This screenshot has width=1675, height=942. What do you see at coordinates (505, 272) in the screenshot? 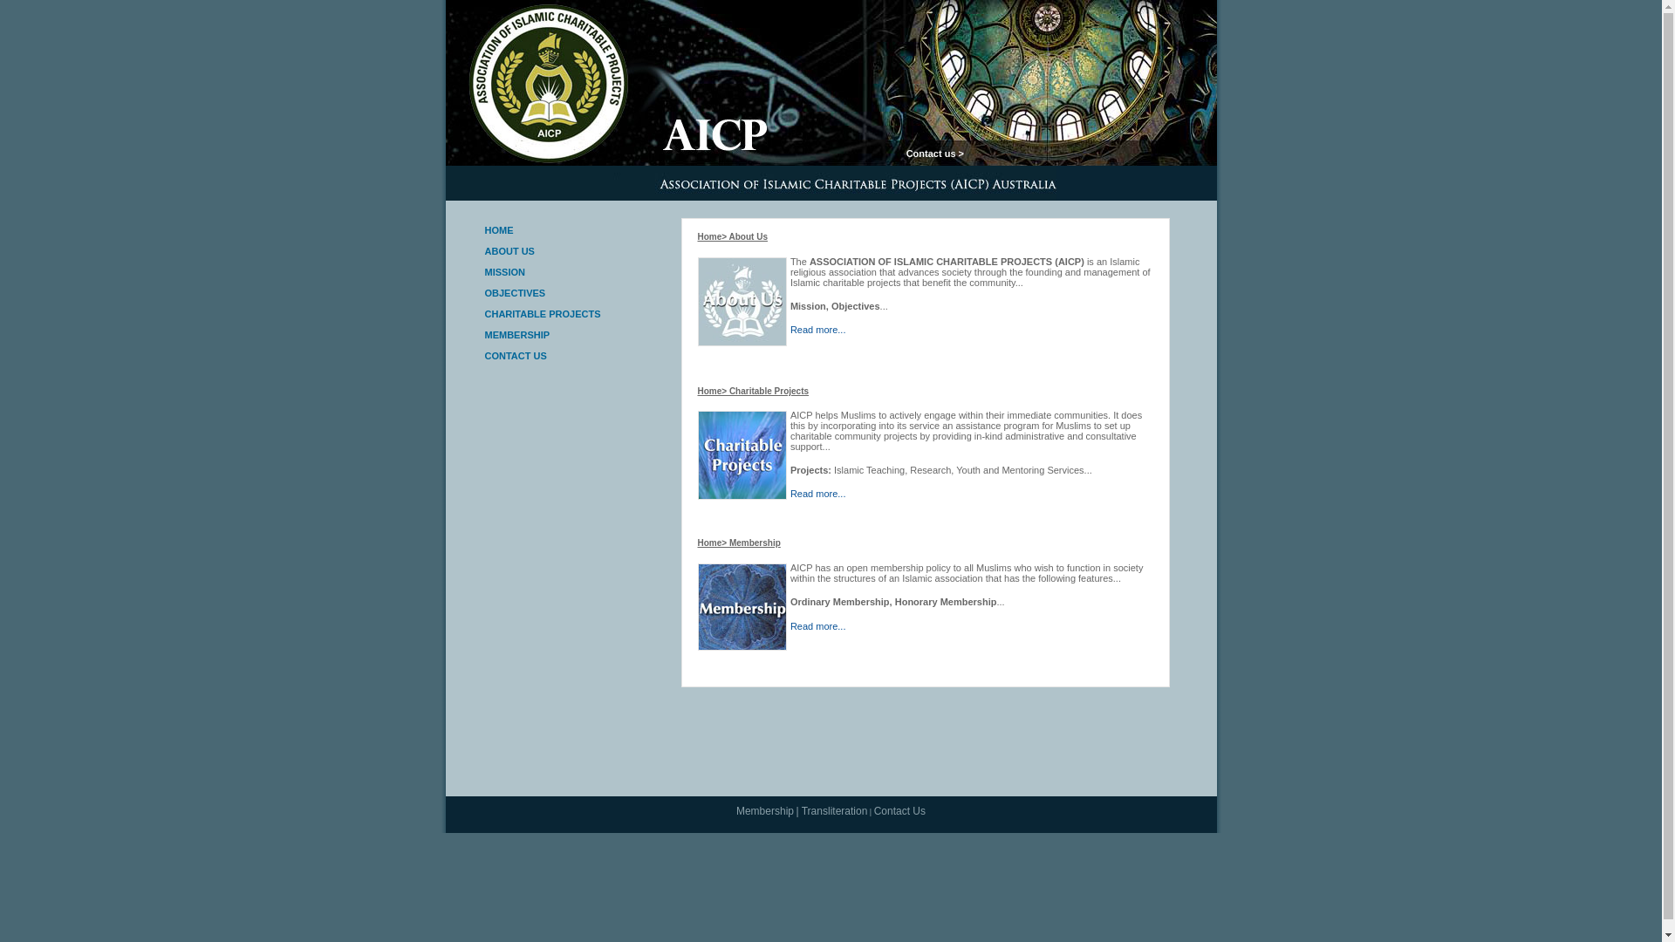
I see `MISSION` at bounding box center [505, 272].